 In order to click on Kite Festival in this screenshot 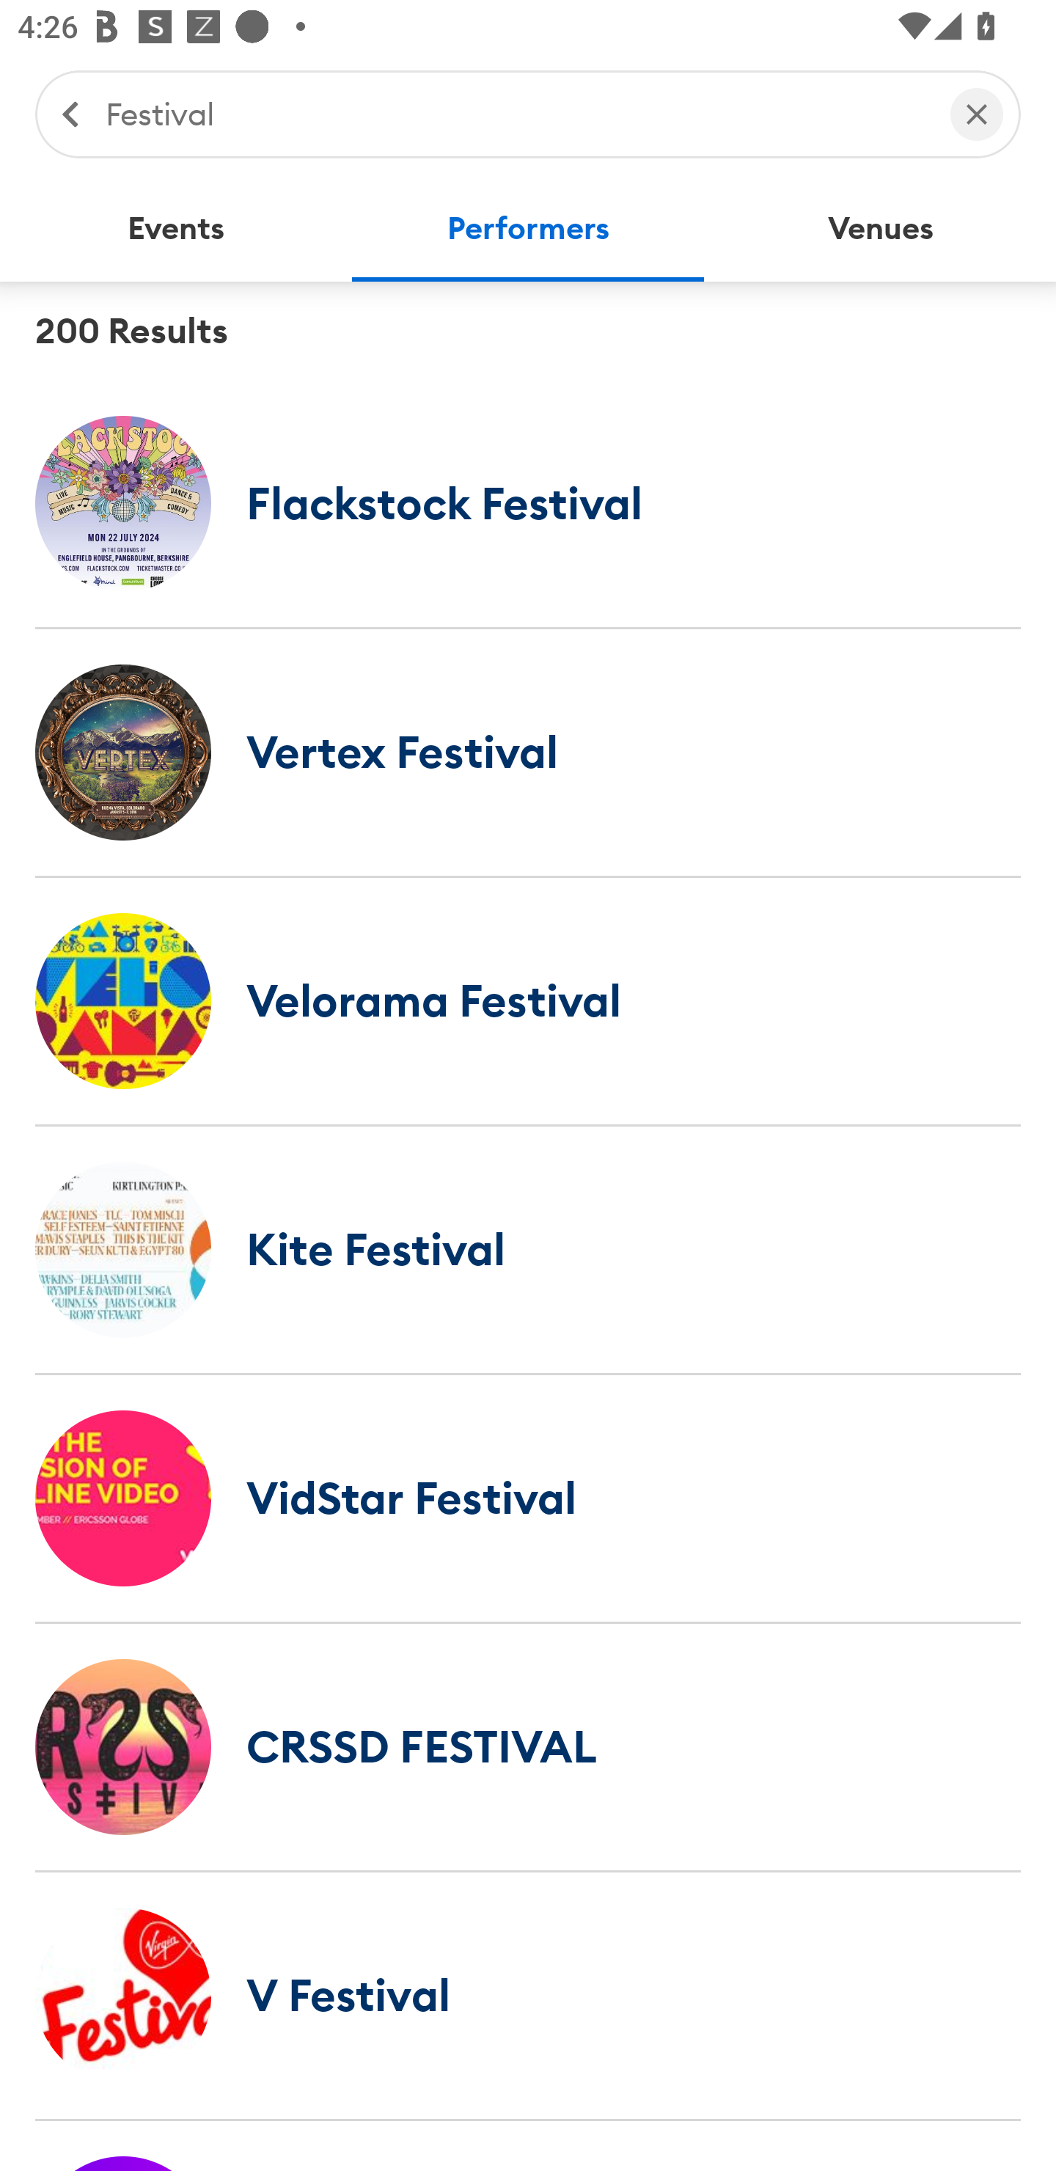, I will do `click(528, 1249)`.